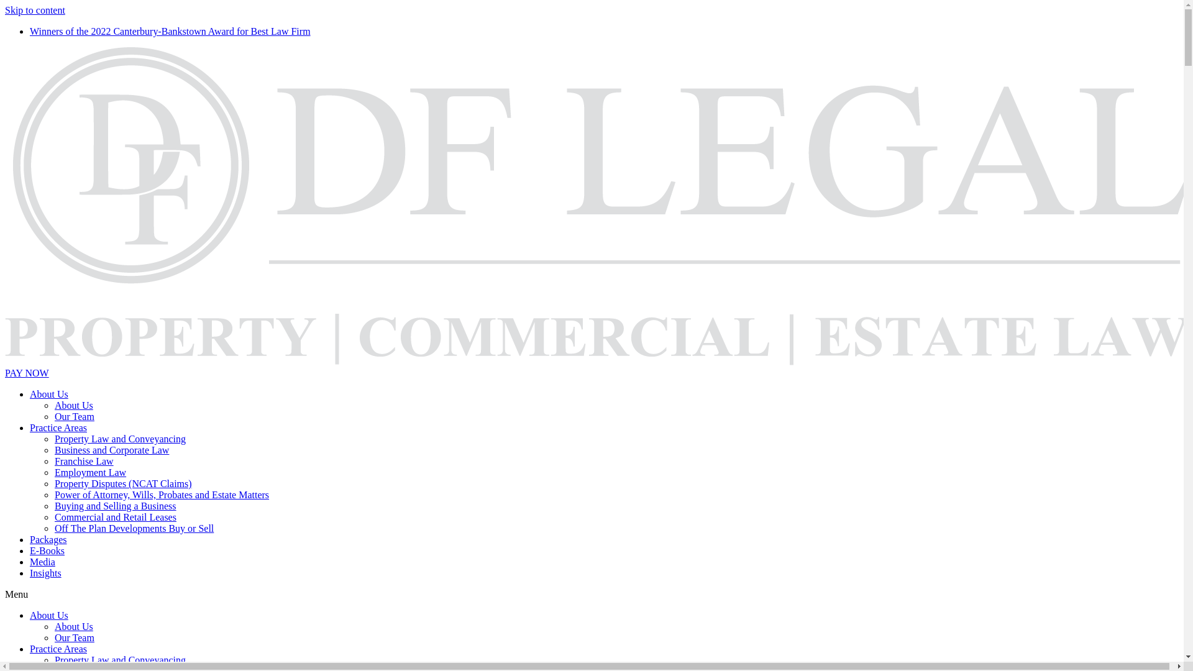  What do you see at coordinates (74, 405) in the screenshot?
I see `About Us` at bounding box center [74, 405].